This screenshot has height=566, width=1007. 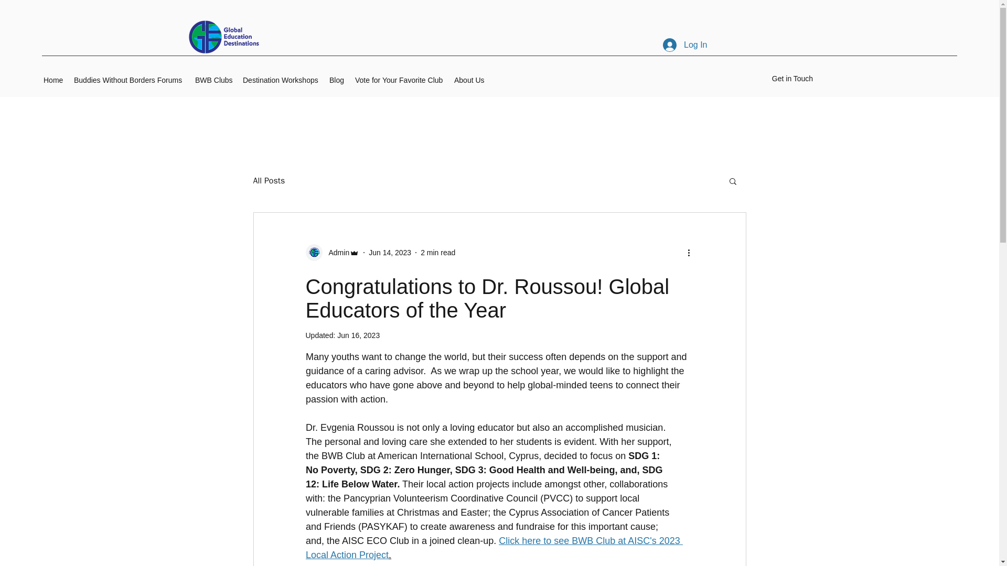 I want to click on Admin, so click(x=336, y=253).